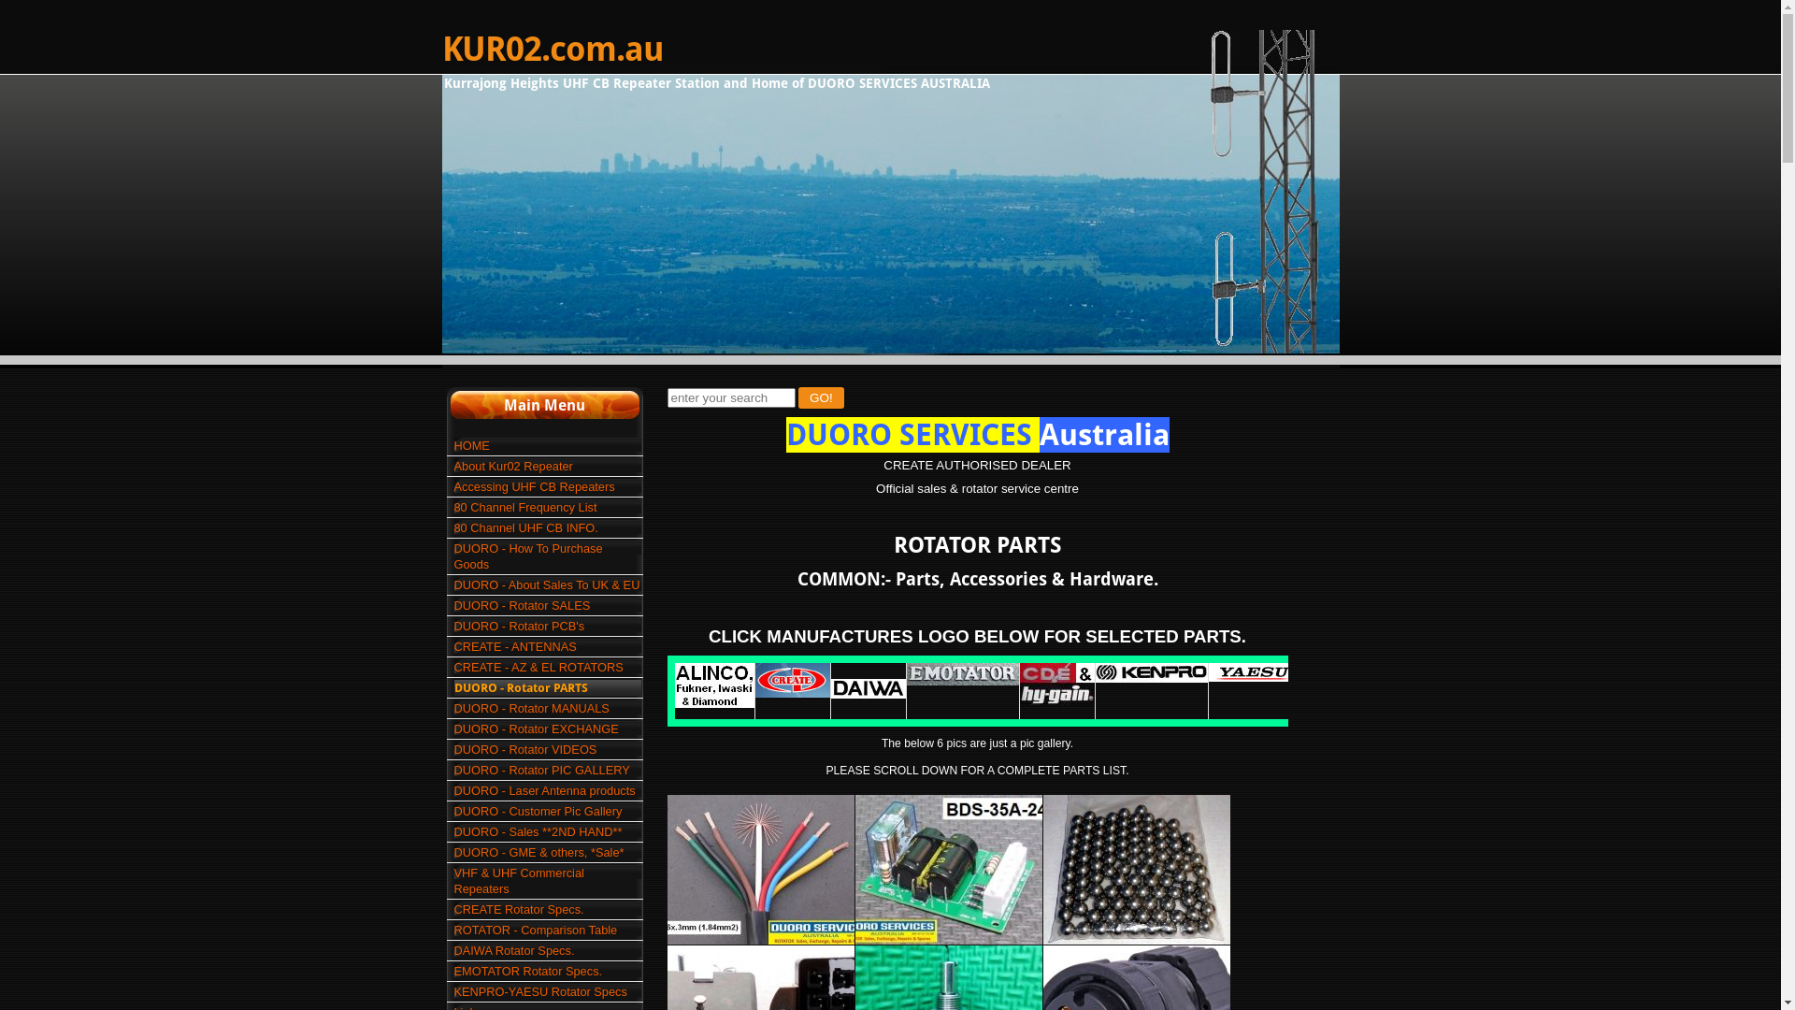 The image size is (1795, 1010). Describe the element at coordinates (548, 909) in the screenshot. I see `CREATE Rotator Specs.` at that location.